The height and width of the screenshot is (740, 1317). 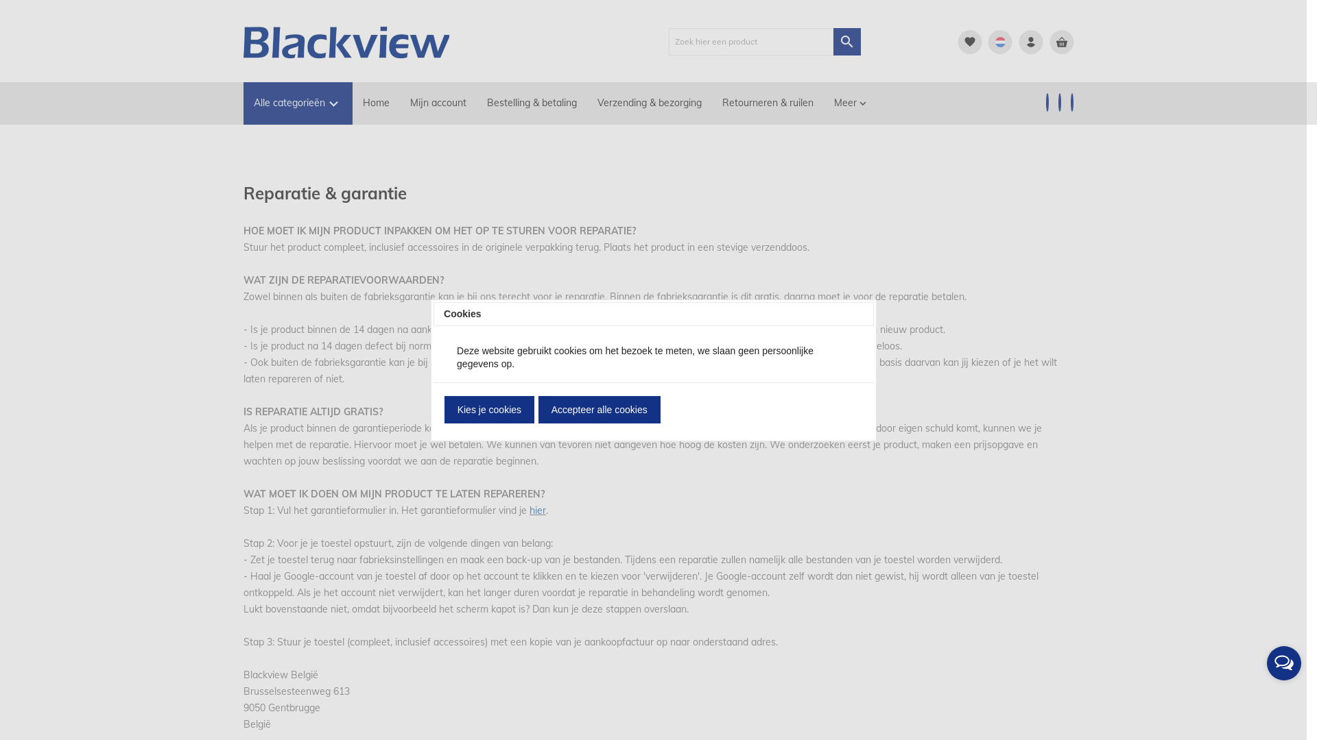 I want to click on Login, so click(x=1030, y=41).